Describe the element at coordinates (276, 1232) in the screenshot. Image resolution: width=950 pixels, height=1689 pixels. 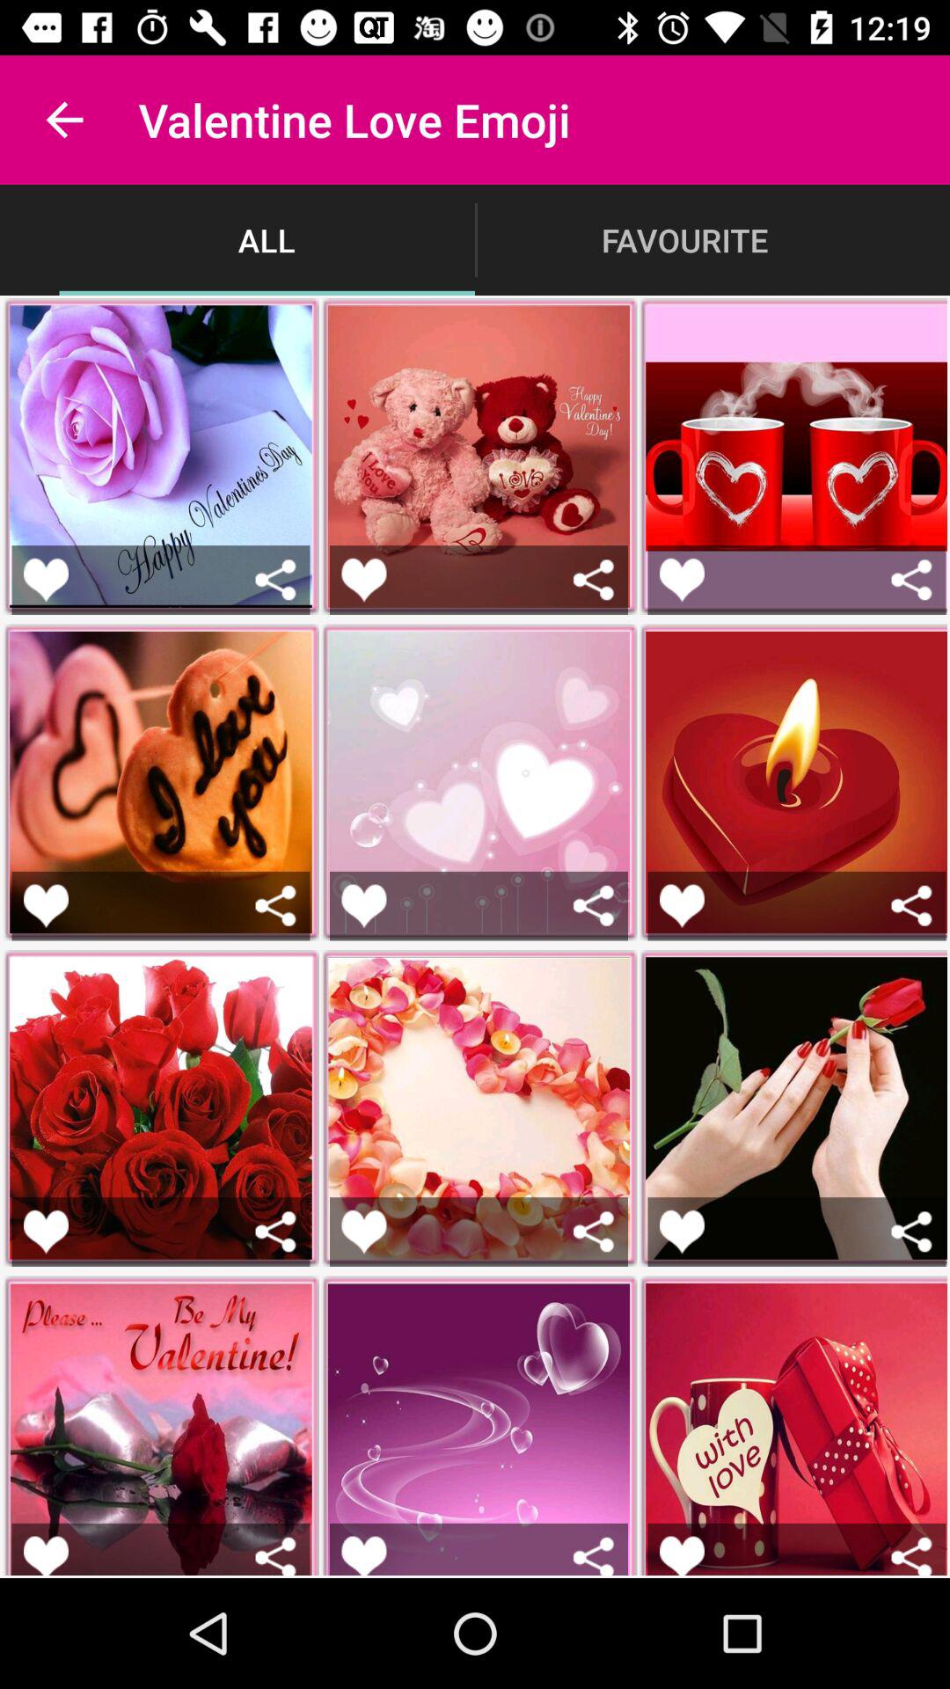
I see `share the emoji` at that location.